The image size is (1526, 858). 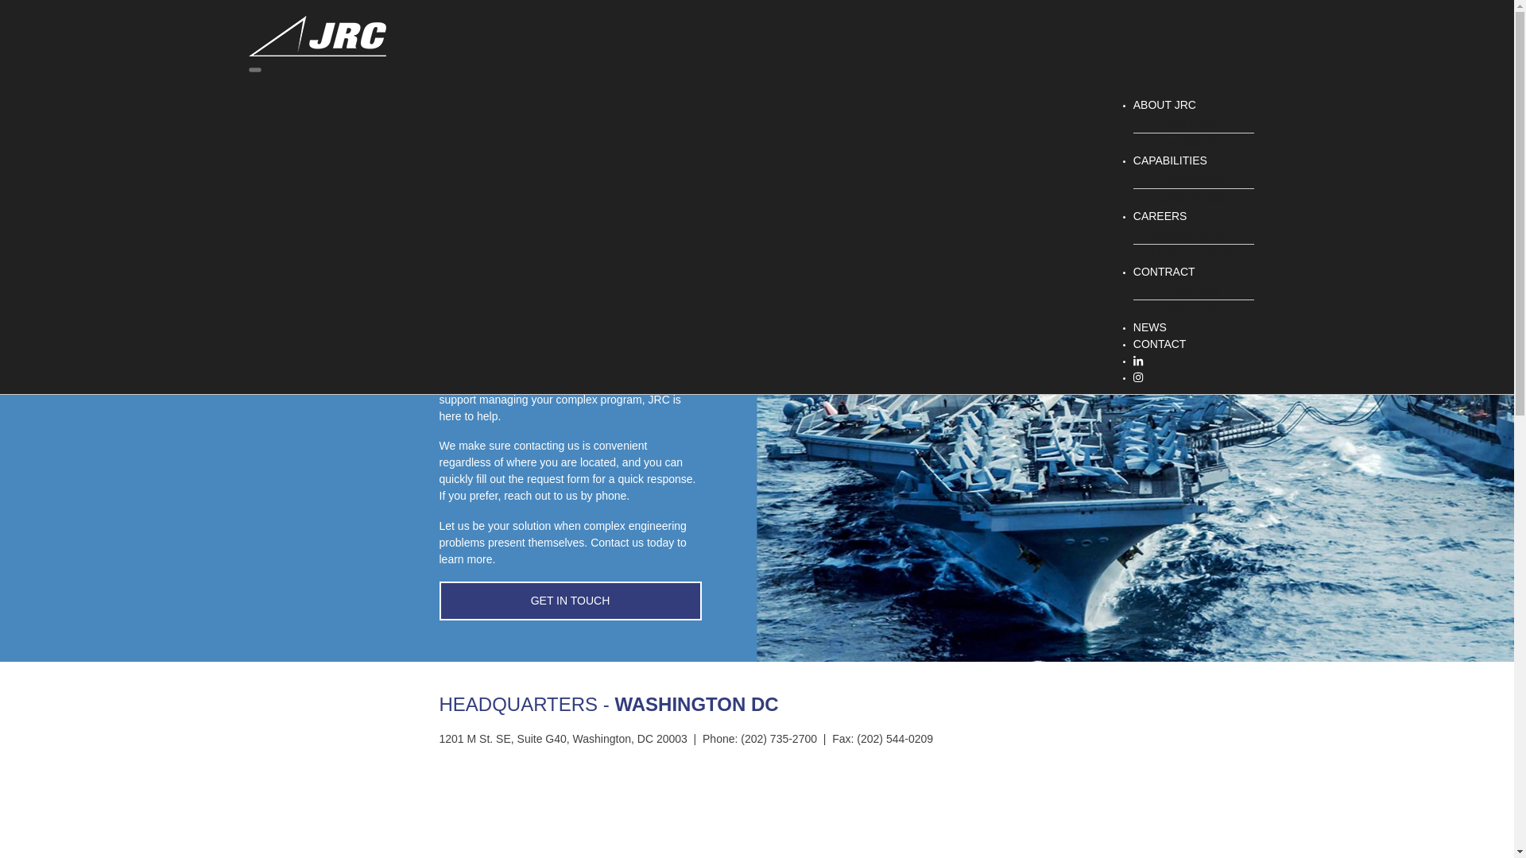 What do you see at coordinates (254, 70) in the screenshot?
I see `Toggle navigation` at bounding box center [254, 70].